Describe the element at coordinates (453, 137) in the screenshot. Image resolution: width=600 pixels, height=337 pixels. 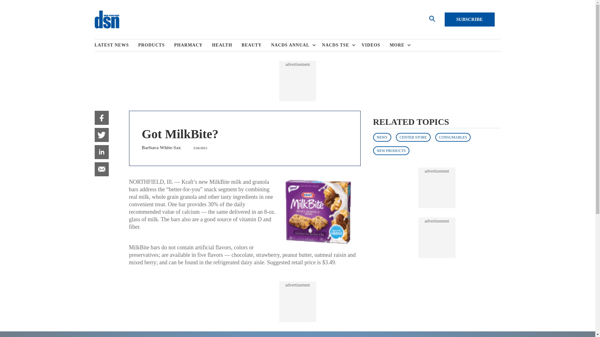
I see `CONSUMABLES` at that location.